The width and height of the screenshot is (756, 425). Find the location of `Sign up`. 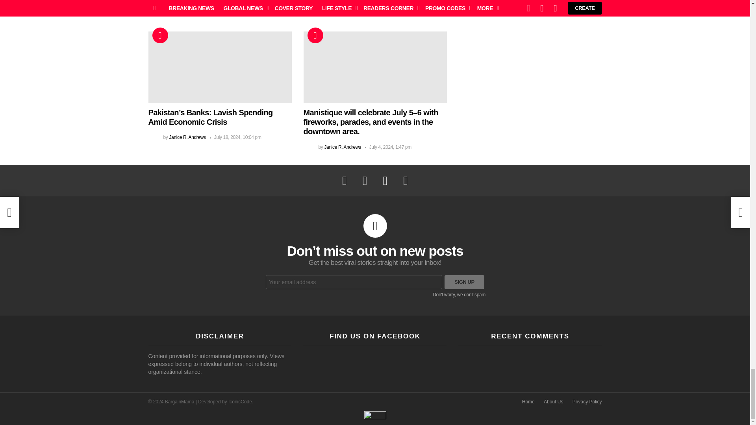

Sign up is located at coordinates (464, 282).